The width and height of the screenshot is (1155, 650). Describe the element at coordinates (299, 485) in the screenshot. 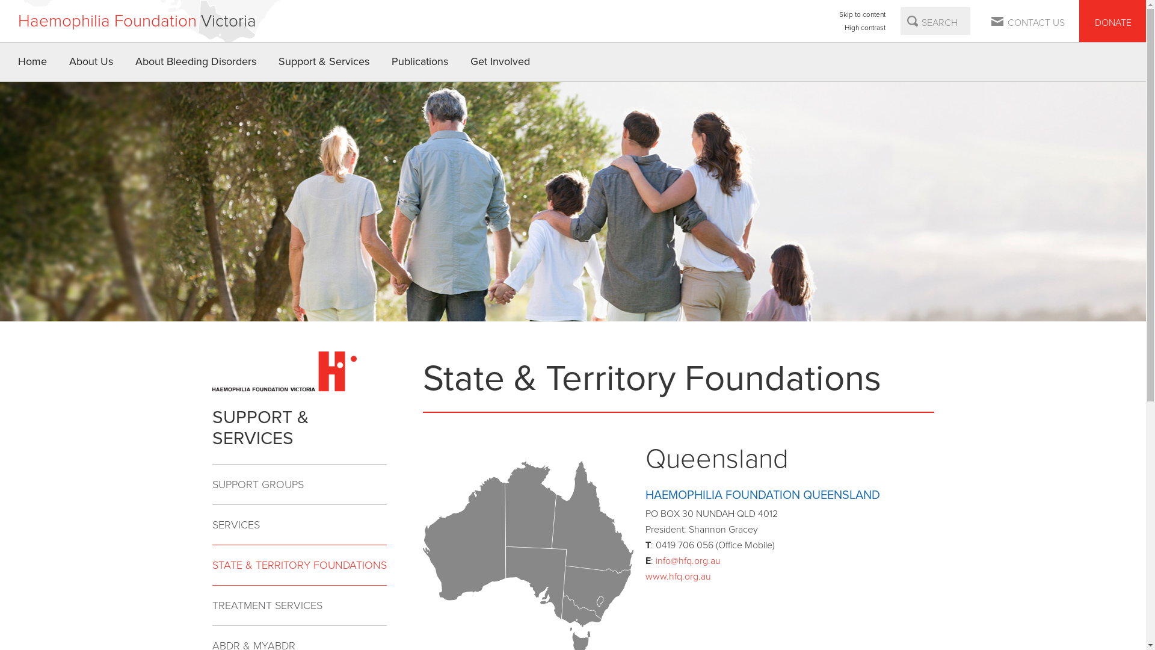

I see `SUPPORT GROUPS` at that location.